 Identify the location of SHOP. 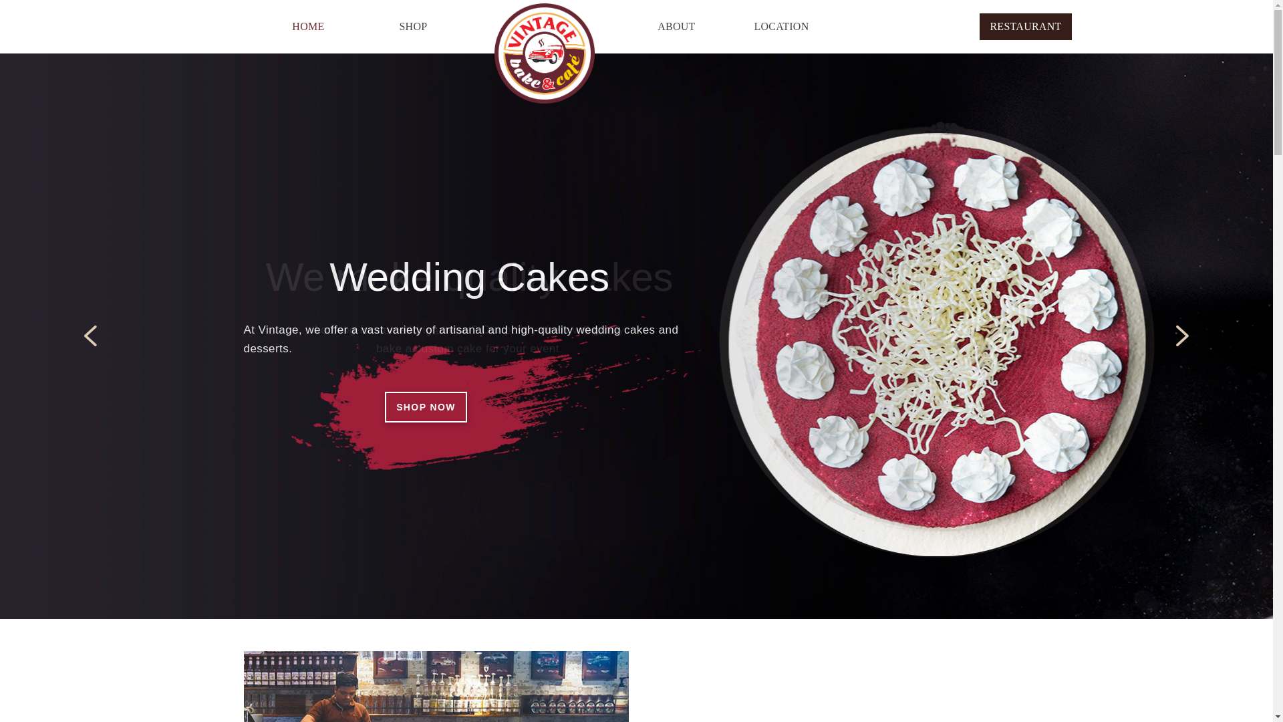
(413, 27).